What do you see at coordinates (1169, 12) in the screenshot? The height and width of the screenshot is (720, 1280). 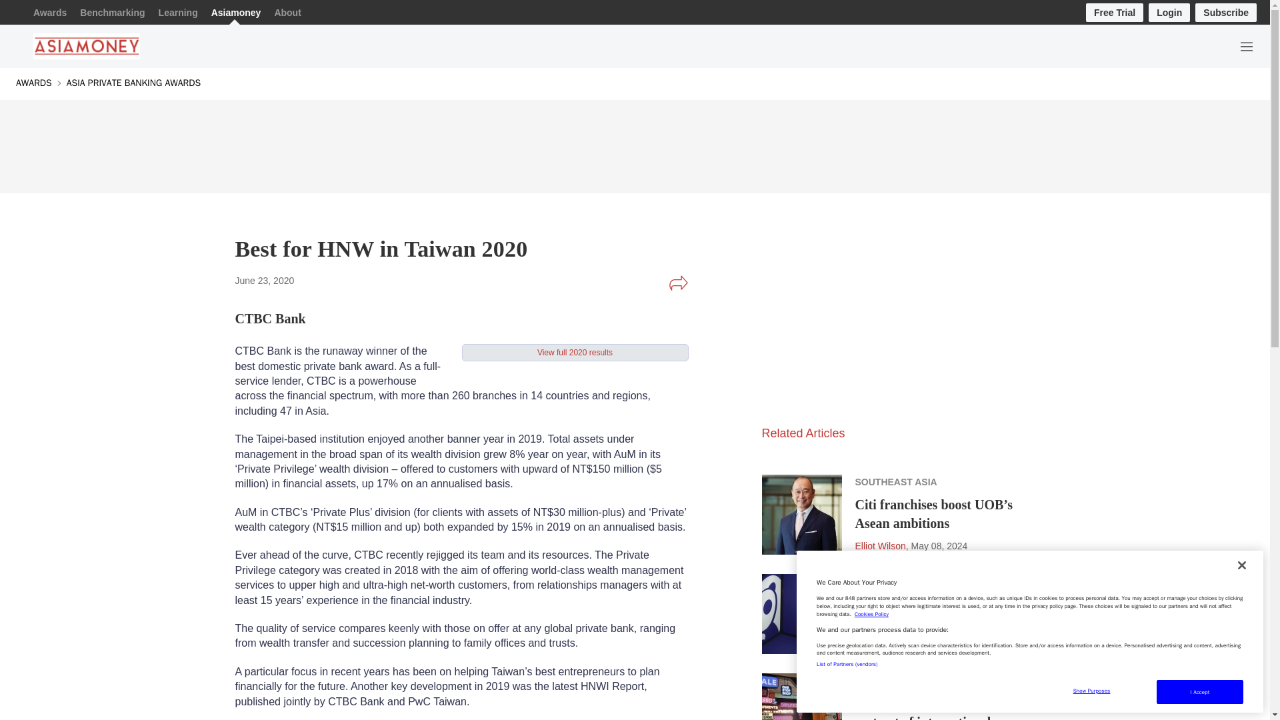 I see `Login` at bounding box center [1169, 12].